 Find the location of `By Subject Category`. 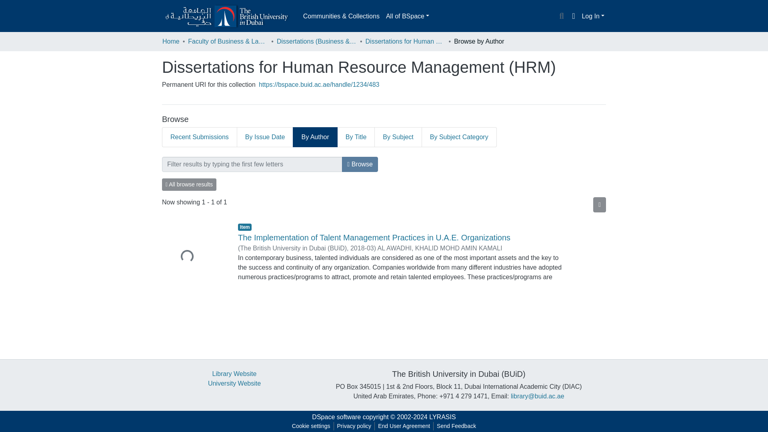

By Subject Category is located at coordinates (459, 137).